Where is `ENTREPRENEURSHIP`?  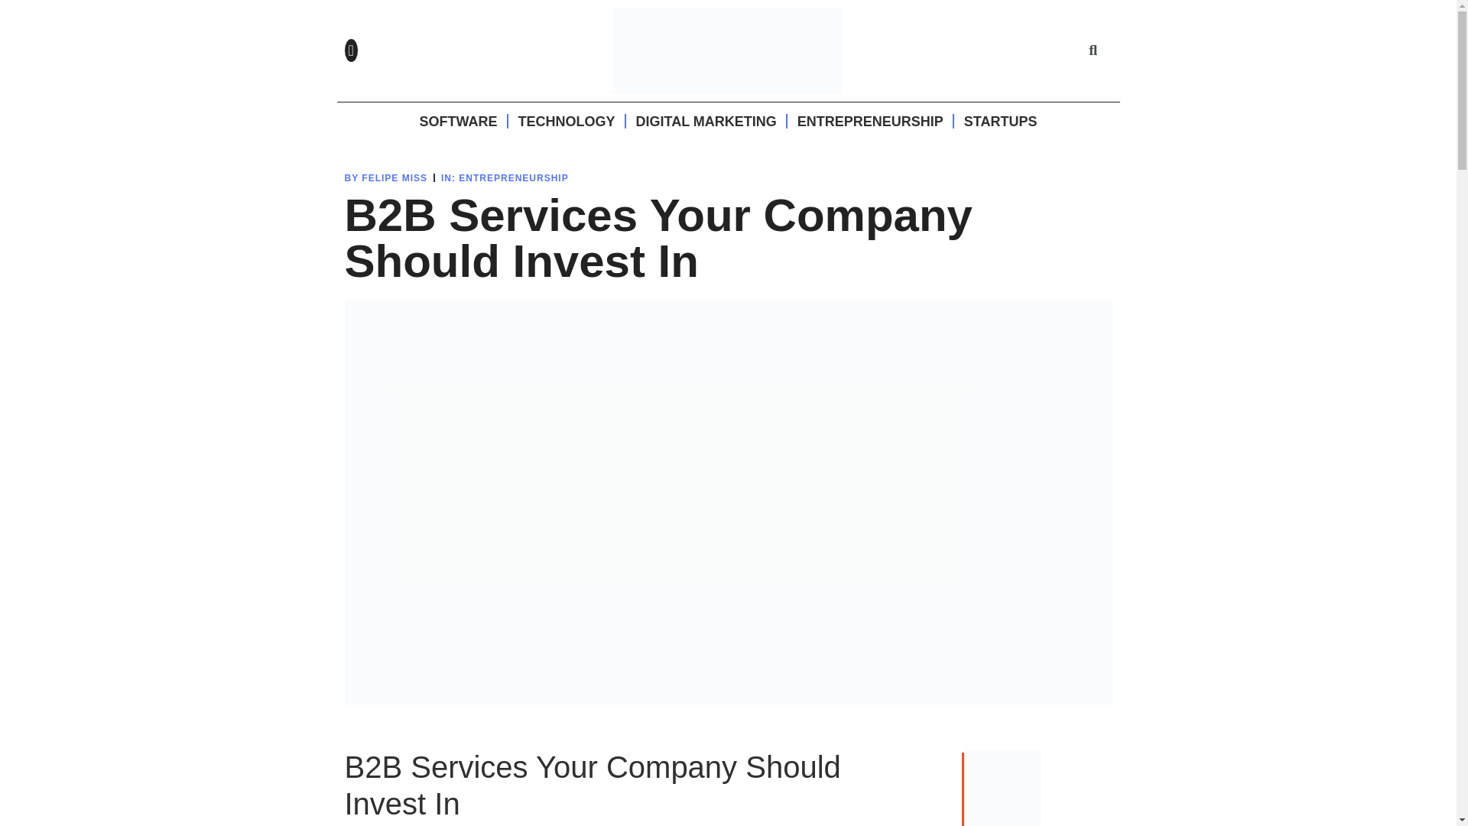 ENTREPRENEURSHIP is located at coordinates (513, 177).